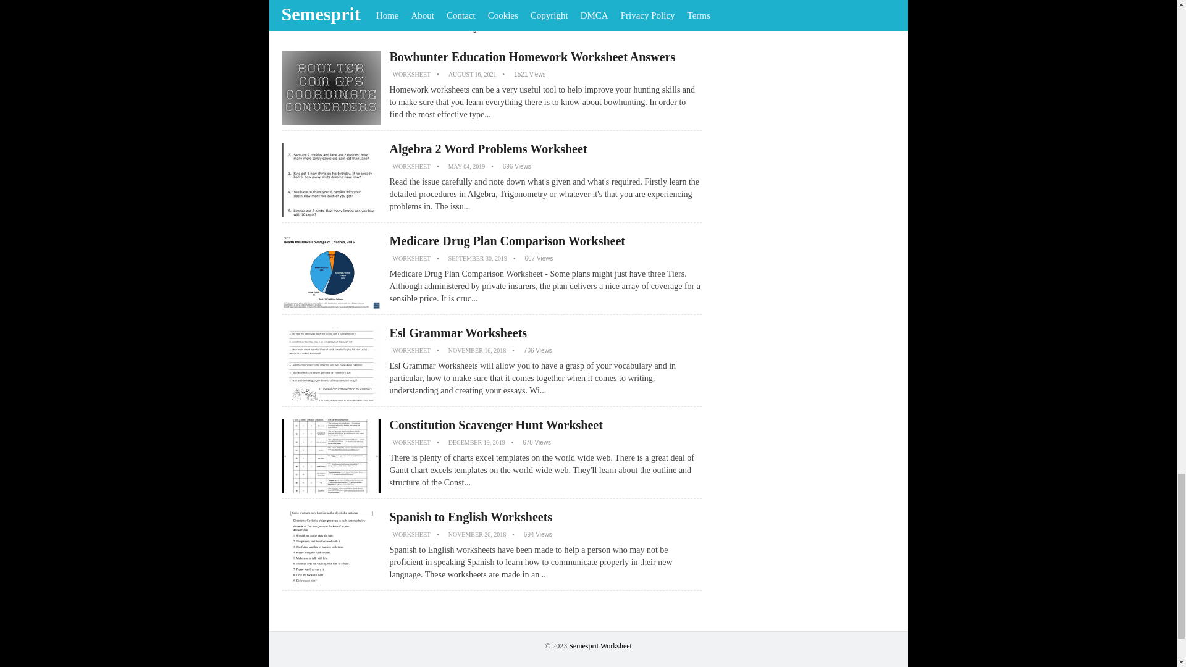  I want to click on WORKSHEET, so click(411, 534).